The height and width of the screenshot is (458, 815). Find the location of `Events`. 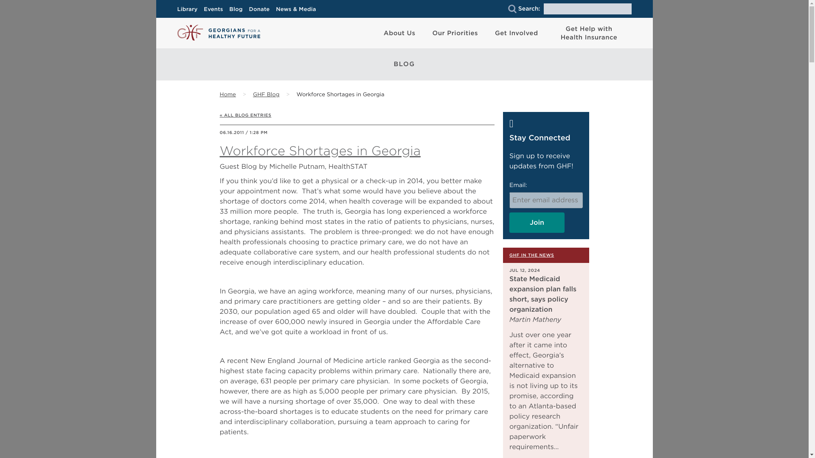

Events is located at coordinates (216, 9).